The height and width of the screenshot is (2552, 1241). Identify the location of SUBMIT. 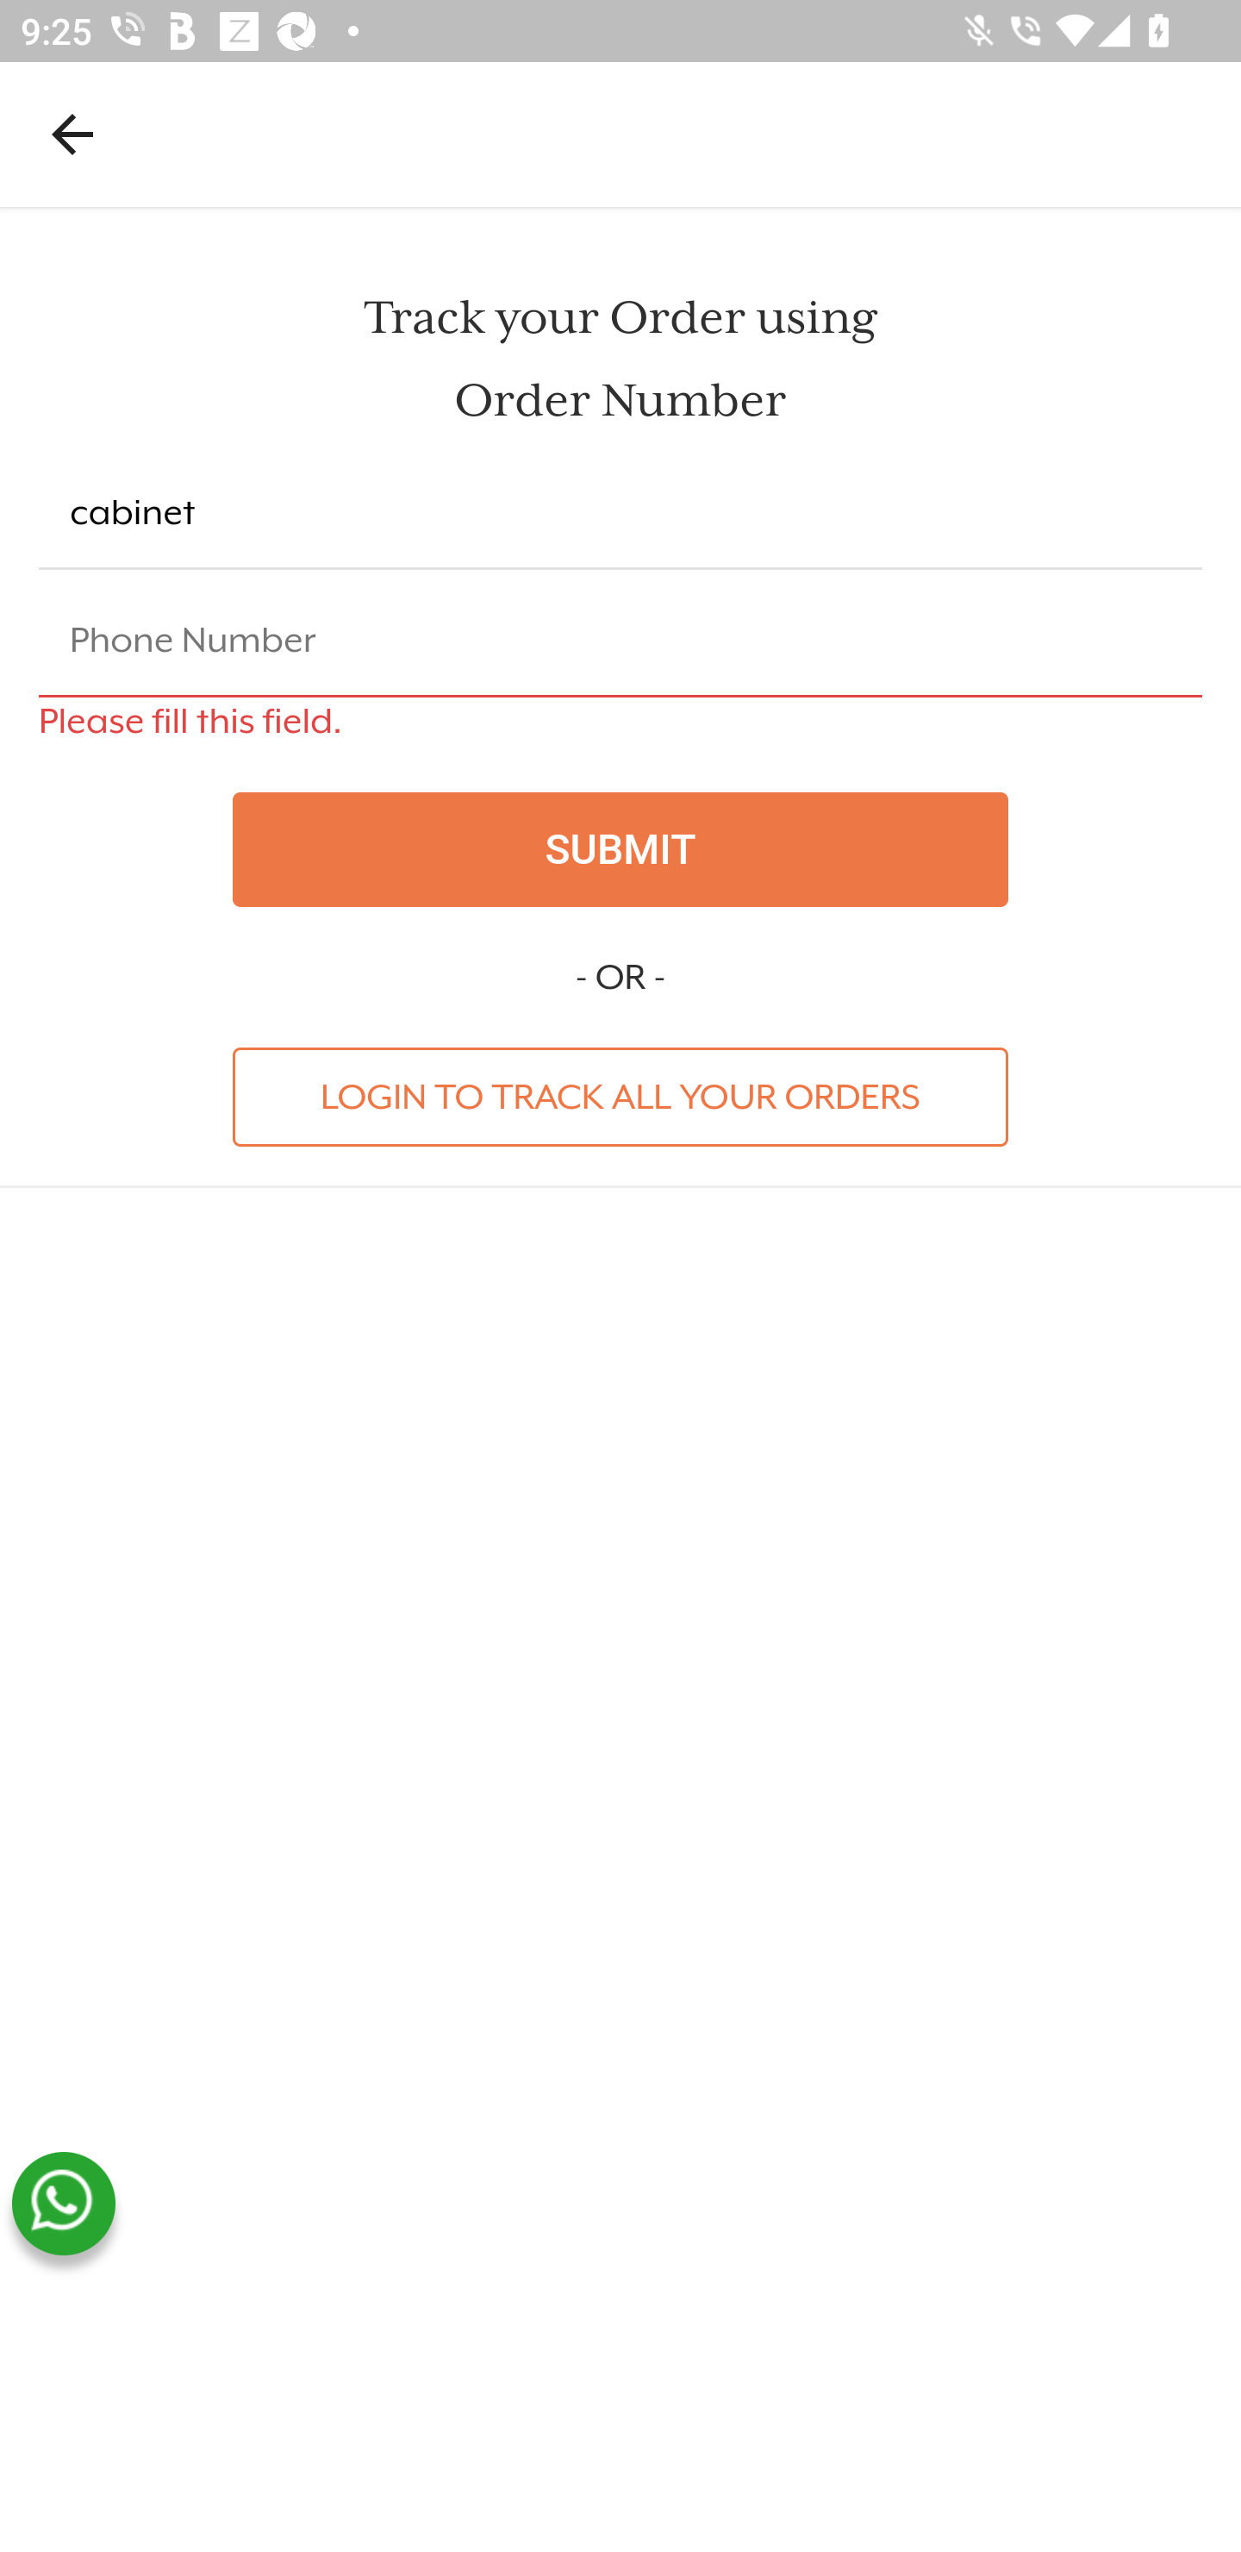
(620, 849).